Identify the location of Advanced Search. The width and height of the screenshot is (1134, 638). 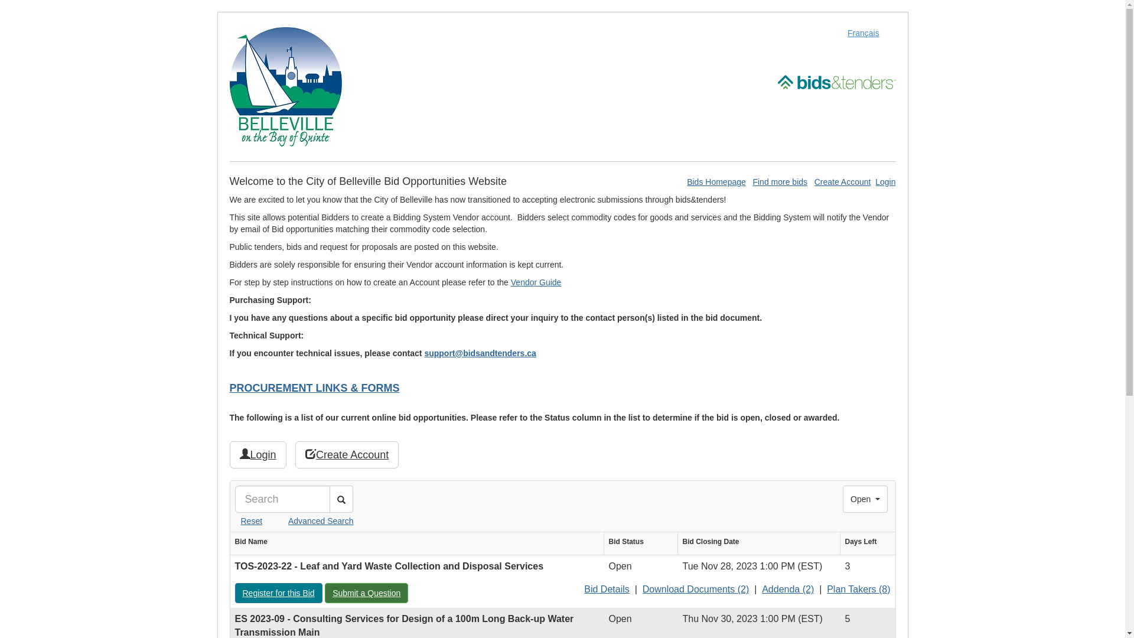
(309, 521).